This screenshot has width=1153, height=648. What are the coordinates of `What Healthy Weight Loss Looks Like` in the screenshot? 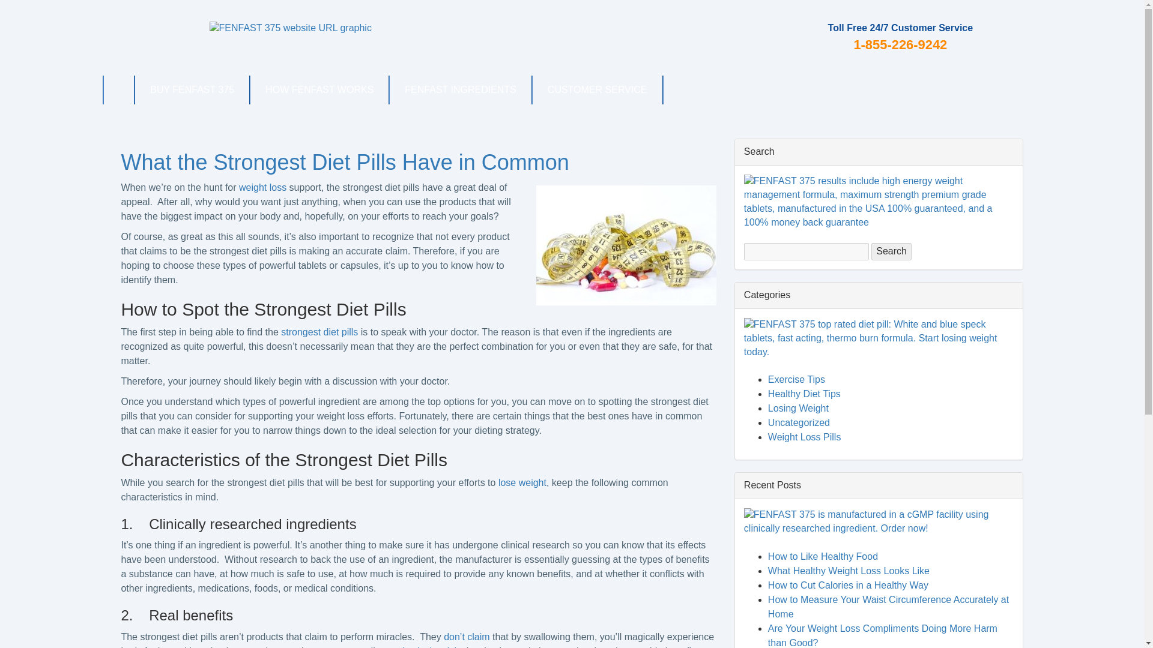 It's located at (848, 571).